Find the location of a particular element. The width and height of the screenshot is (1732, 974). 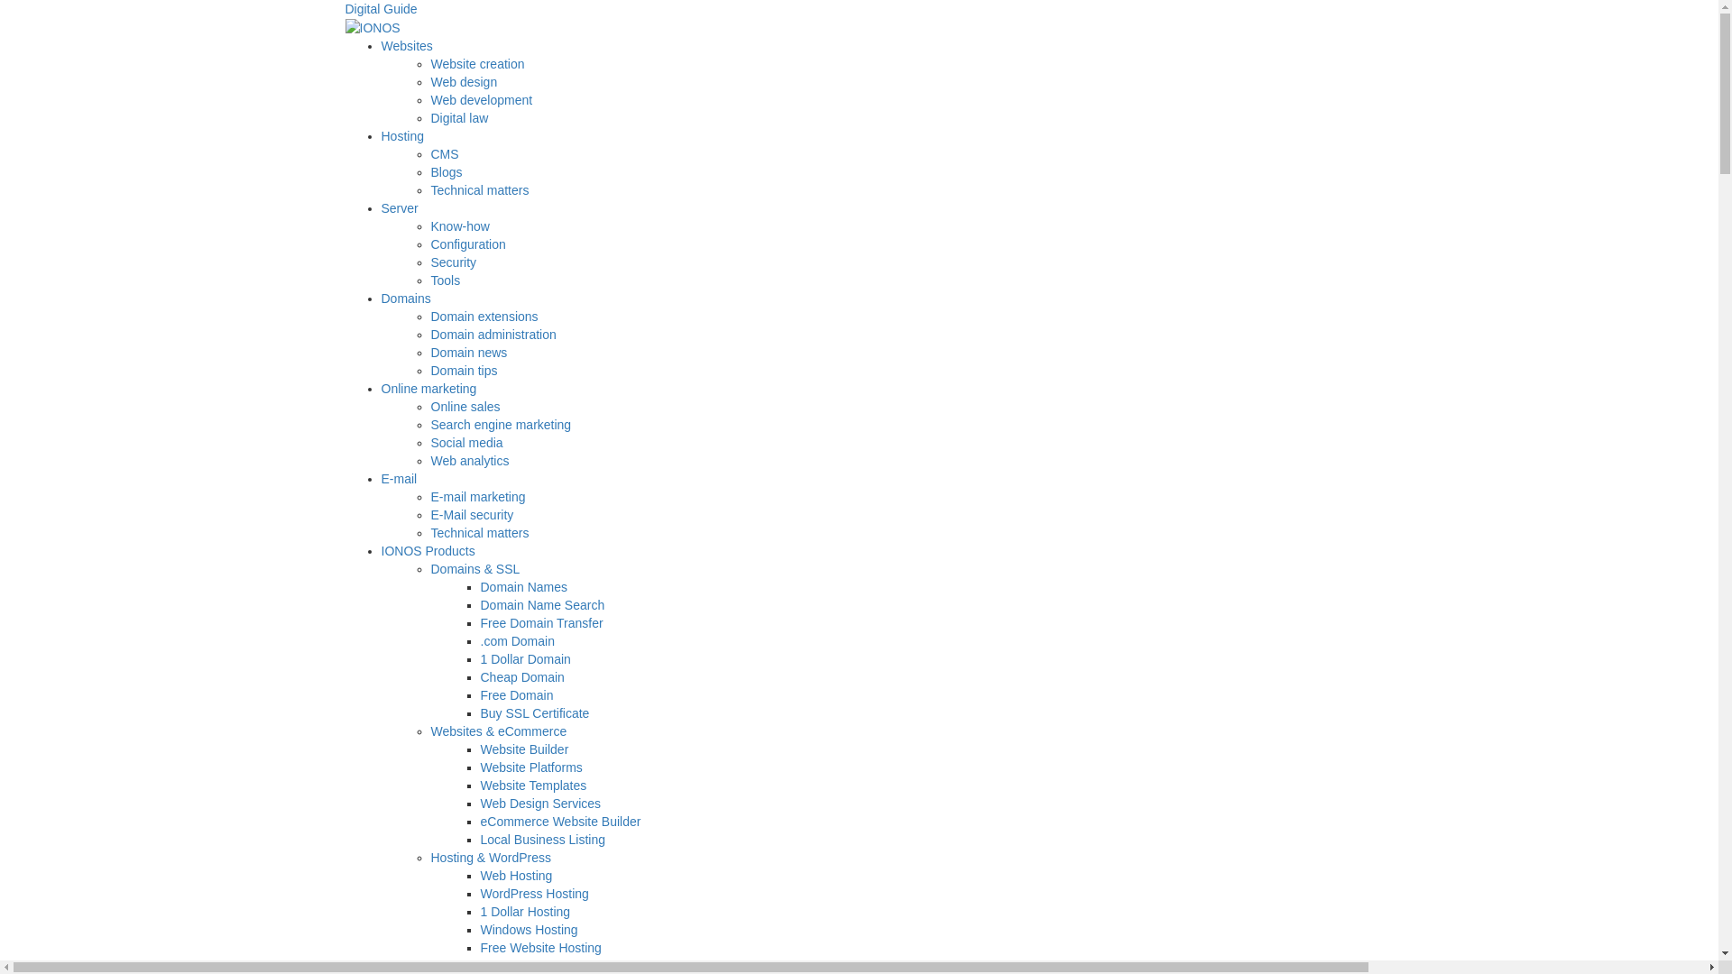

Web development is located at coordinates (482, 100).